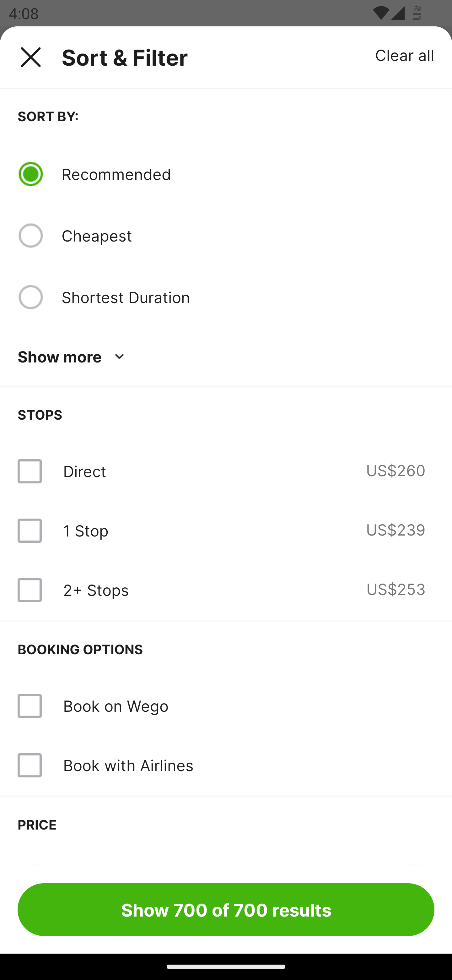 The height and width of the screenshot is (980, 452). Describe the element at coordinates (248, 174) in the screenshot. I see `Recommended ` at that location.